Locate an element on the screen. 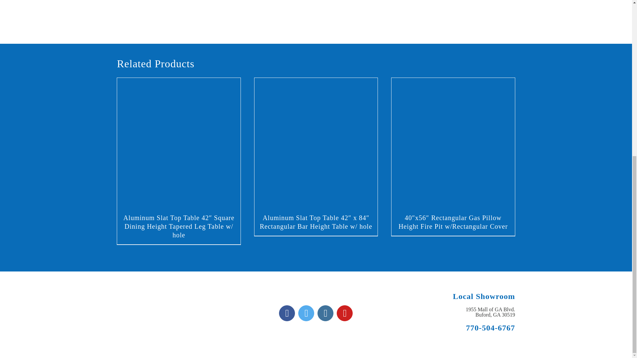 This screenshot has width=637, height=358. Instagram is located at coordinates (325, 313).